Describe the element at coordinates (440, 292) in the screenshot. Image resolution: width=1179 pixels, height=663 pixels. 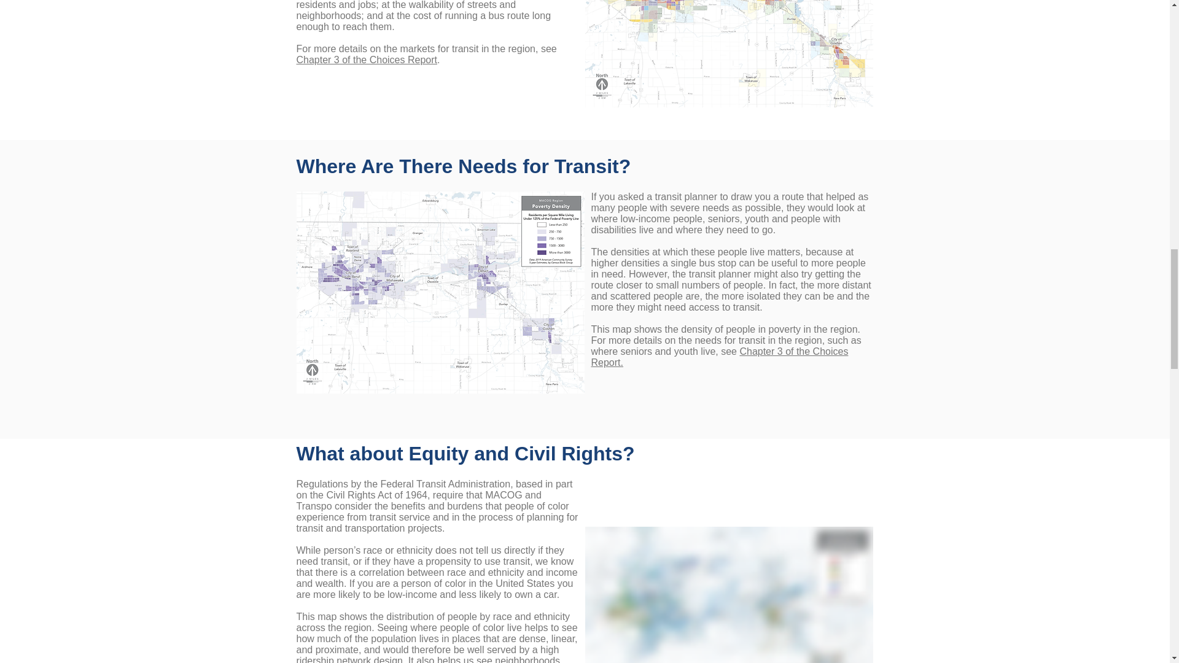
I see `Poverty Density in the MACOG Region` at that location.